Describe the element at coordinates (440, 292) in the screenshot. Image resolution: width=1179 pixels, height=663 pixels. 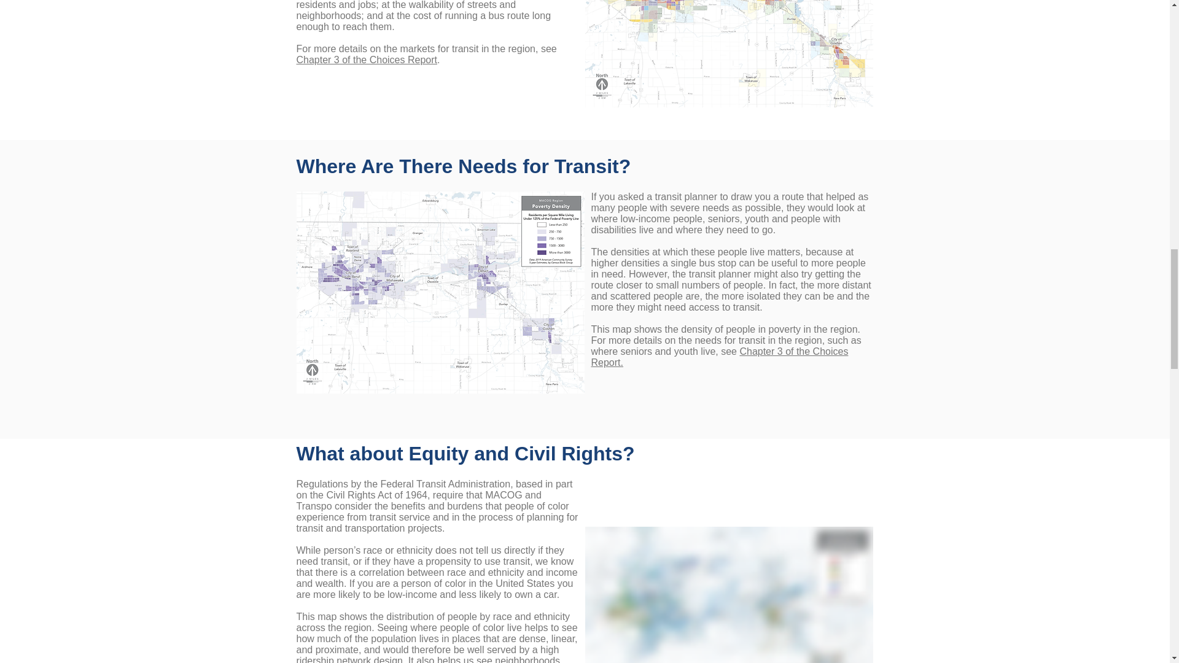
I see `Poverty Density in the MACOG Region` at that location.